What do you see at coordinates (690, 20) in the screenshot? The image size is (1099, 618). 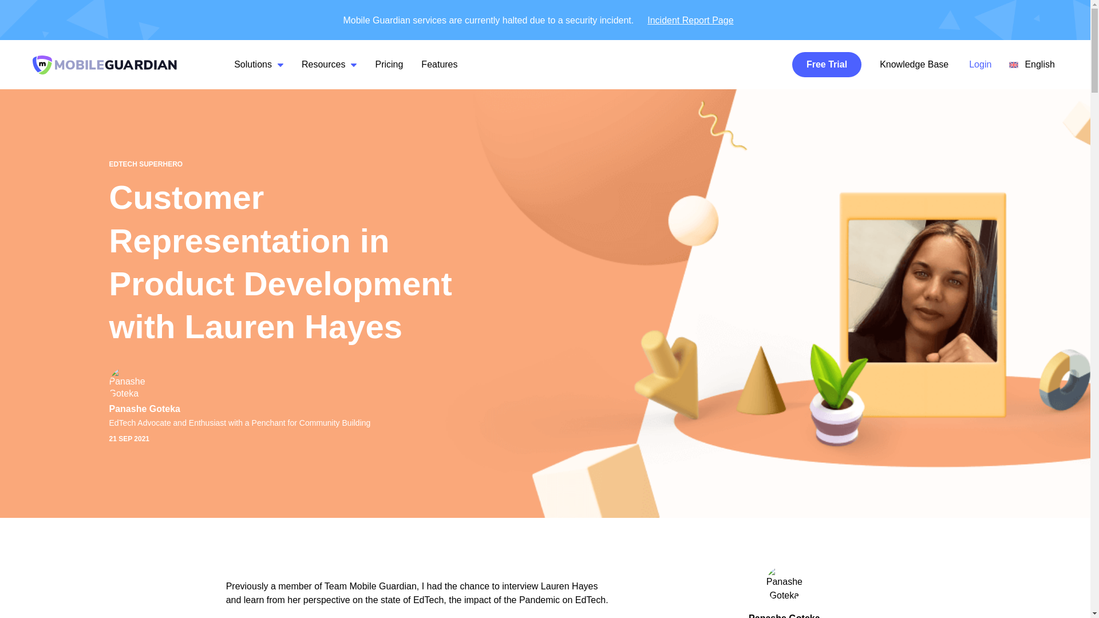 I see `Incident Report Page` at bounding box center [690, 20].